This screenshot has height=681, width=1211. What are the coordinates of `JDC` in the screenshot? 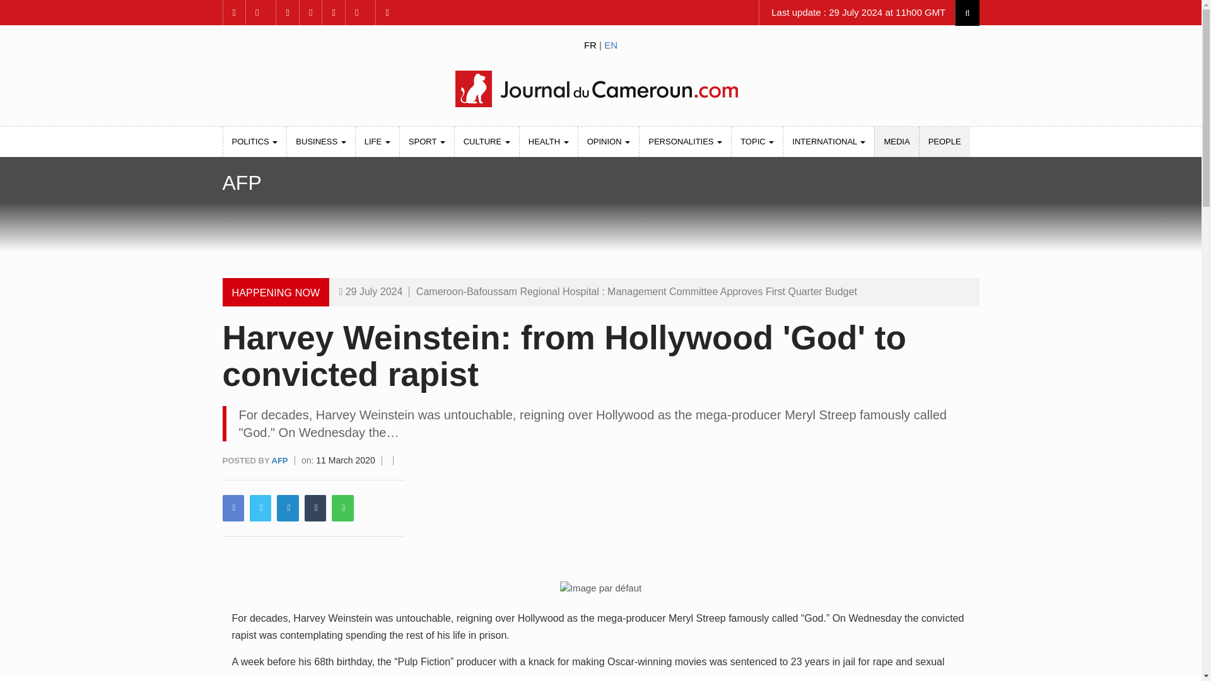 It's located at (600, 88).